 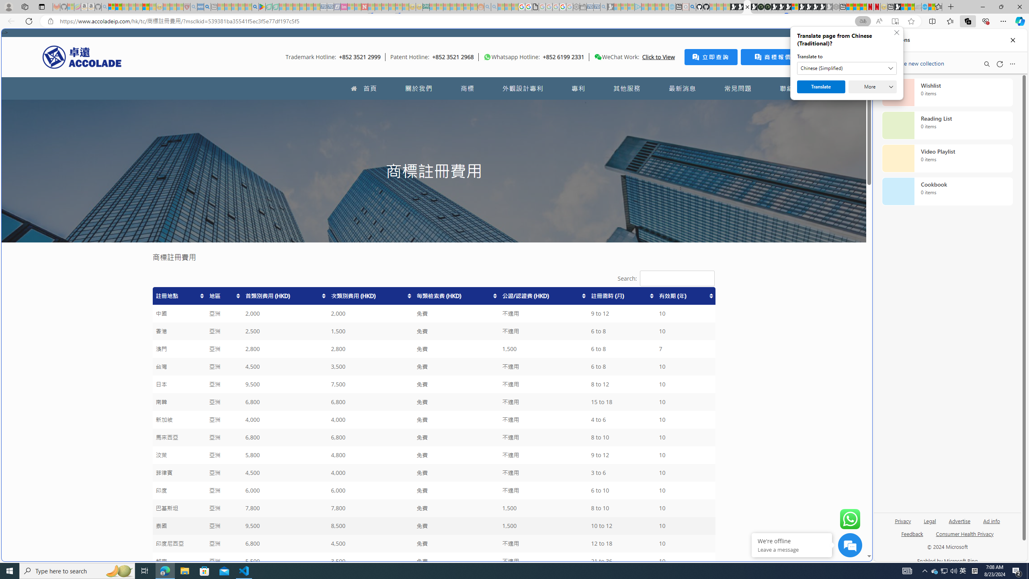 What do you see at coordinates (781, 7) in the screenshot?
I see `Play Cave FRVR in your browser | Games from Microsoft Start` at bounding box center [781, 7].